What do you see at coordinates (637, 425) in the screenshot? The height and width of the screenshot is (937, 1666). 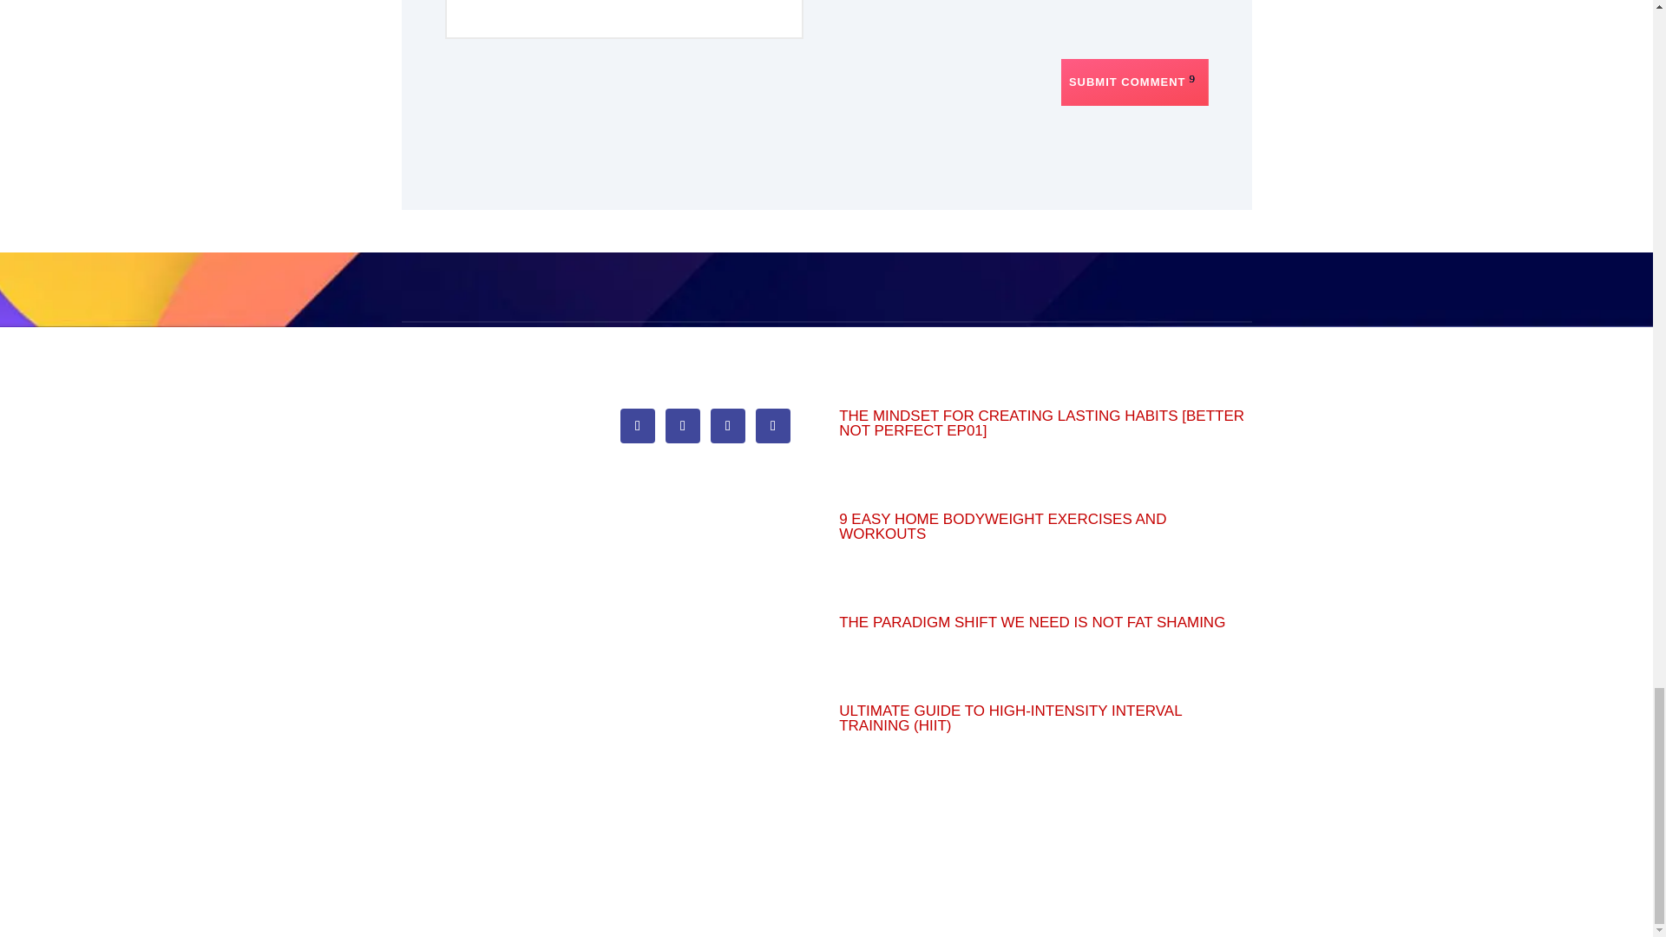 I see `Follow on Facebook` at bounding box center [637, 425].